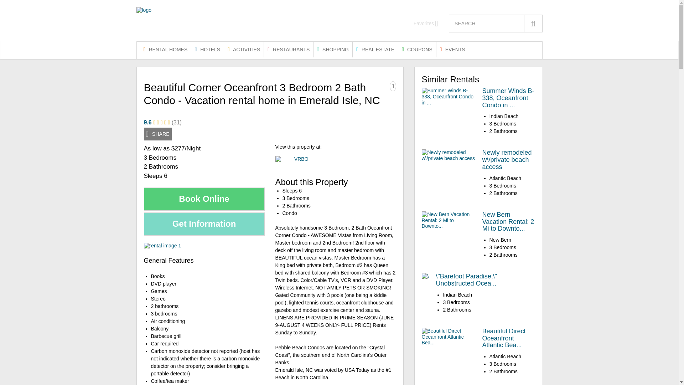 Image resolution: width=684 pixels, height=385 pixels. Describe the element at coordinates (166, 49) in the screenshot. I see `RENTAL HOMES` at that location.